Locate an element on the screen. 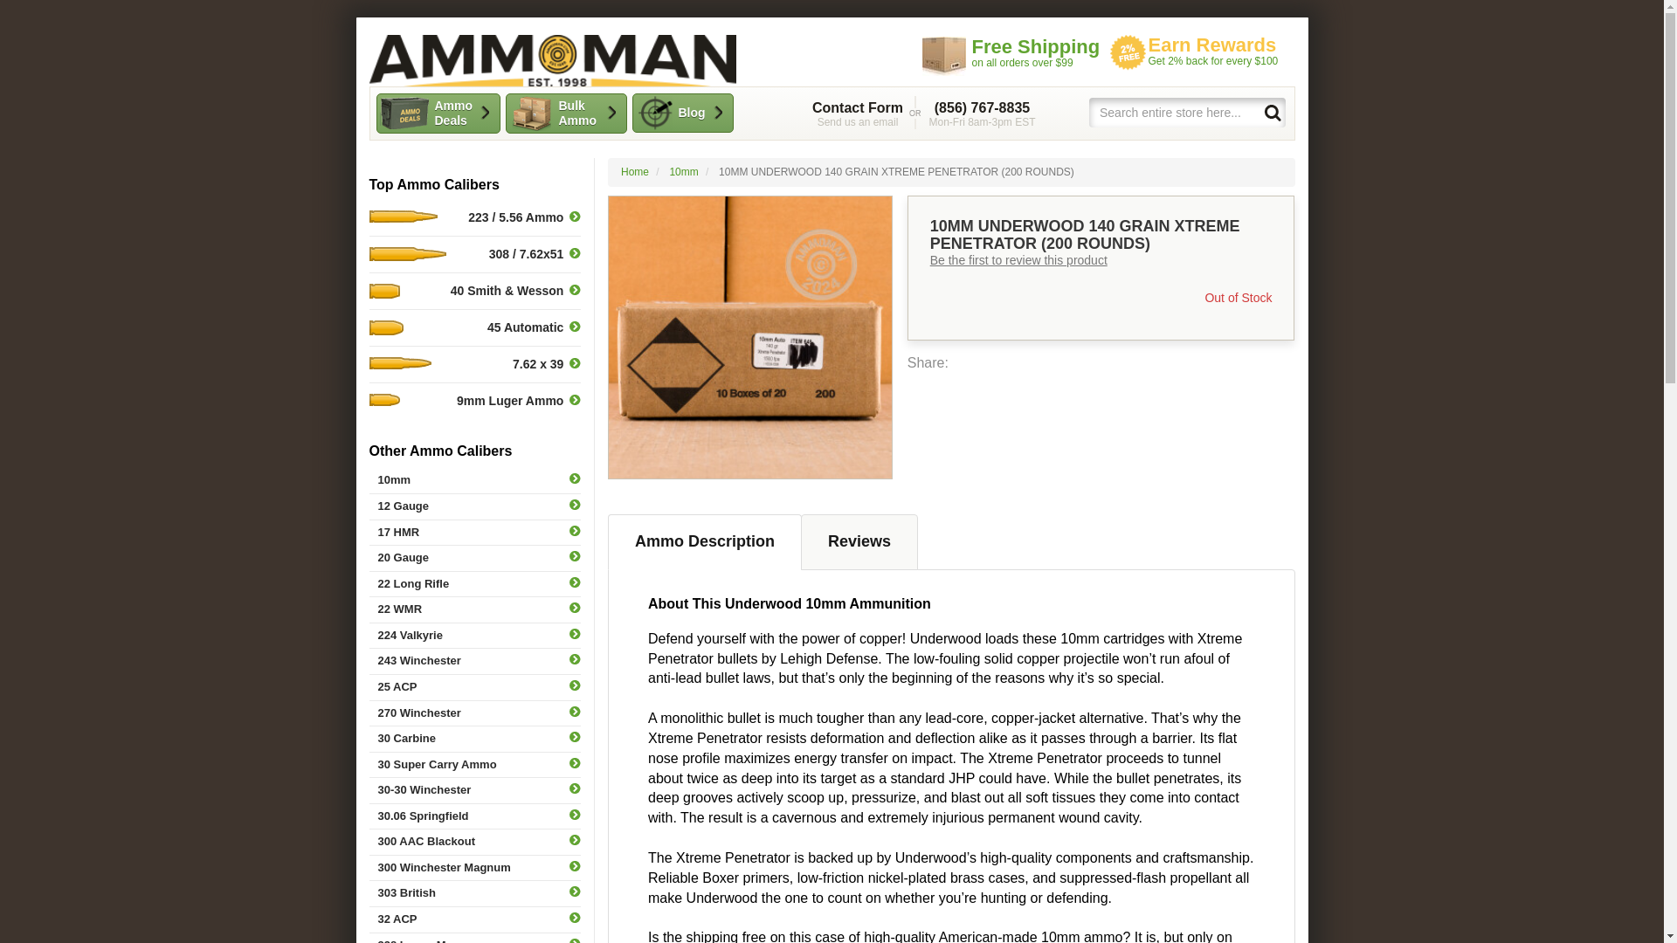 The width and height of the screenshot is (1677, 943). 45 Automatic is located at coordinates (564, 114).